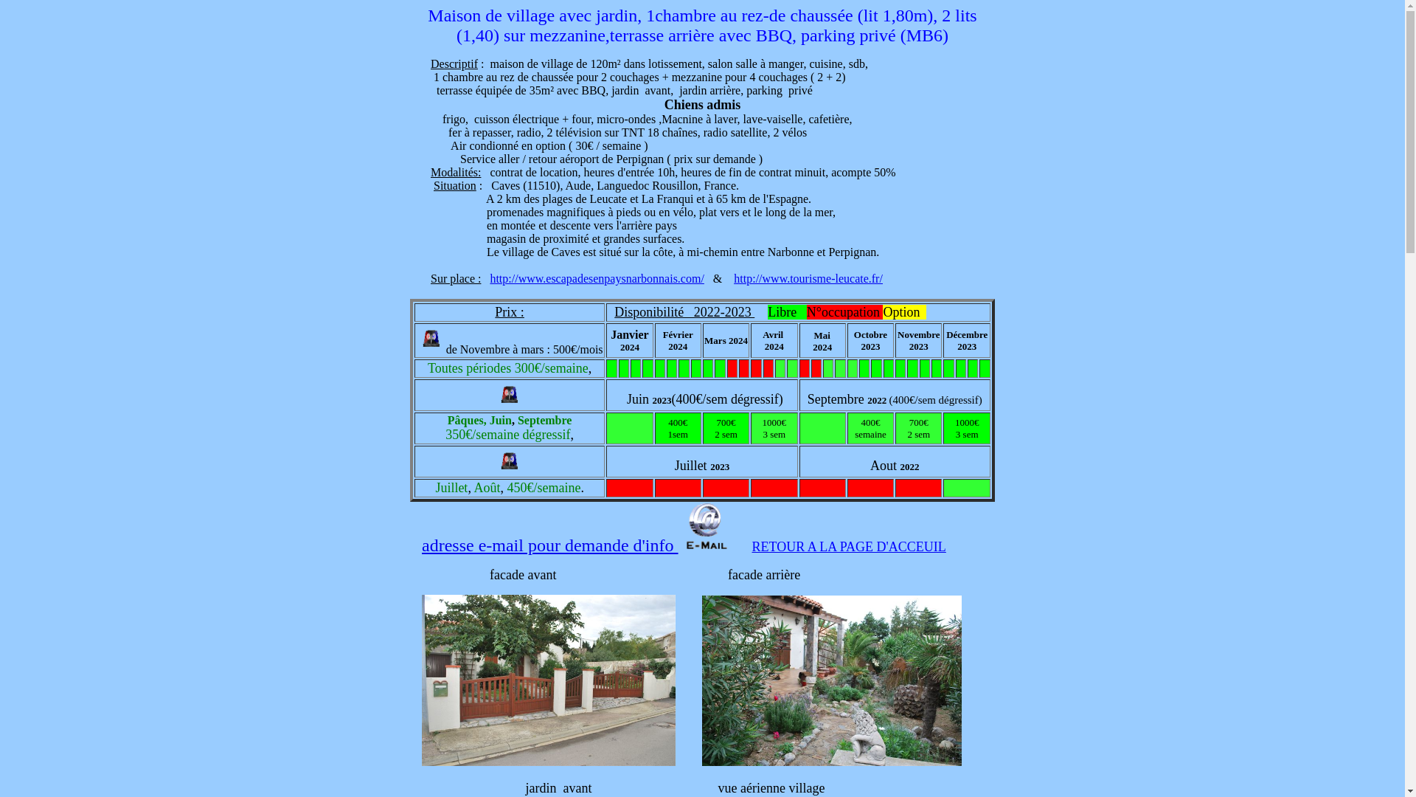 This screenshot has height=797, width=1416. What do you see at coordinates (808, 279) in the screenshot?
I see `http://www.tourisme-leucate.fr/` at bounding box center [808, 279].